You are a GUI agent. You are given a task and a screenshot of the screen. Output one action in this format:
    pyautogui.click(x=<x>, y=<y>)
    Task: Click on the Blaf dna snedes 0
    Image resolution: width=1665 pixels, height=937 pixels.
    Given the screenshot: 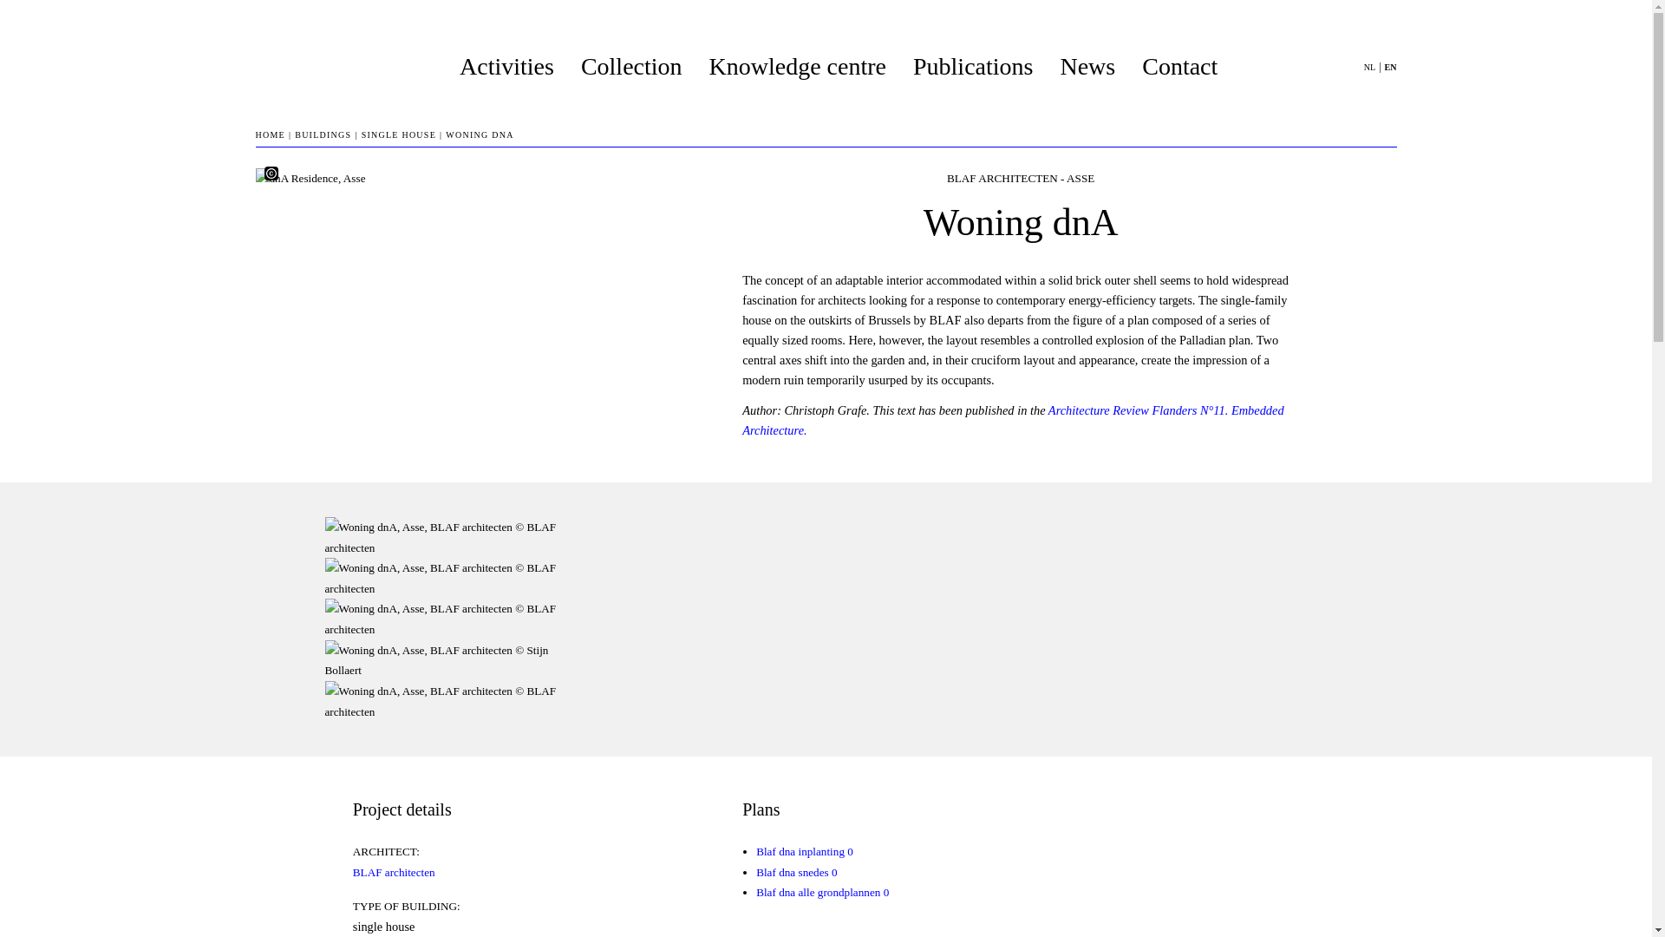 What is the action you would take?
    pyautogui.click(x=796, y=872)
    